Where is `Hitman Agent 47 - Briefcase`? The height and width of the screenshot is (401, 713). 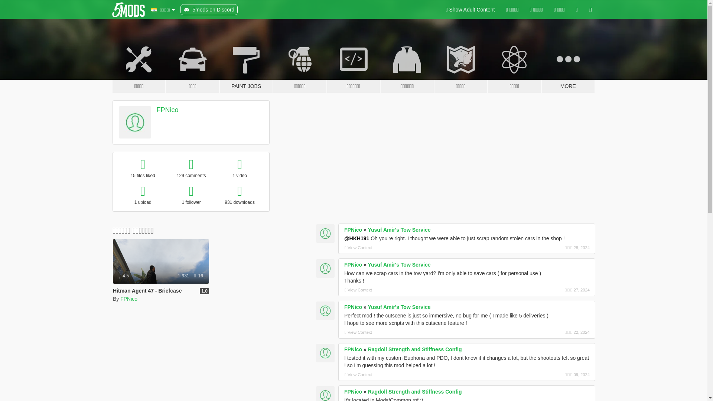
Hitman Agent 47 - Briefcase is located at coordinates (160, 271).